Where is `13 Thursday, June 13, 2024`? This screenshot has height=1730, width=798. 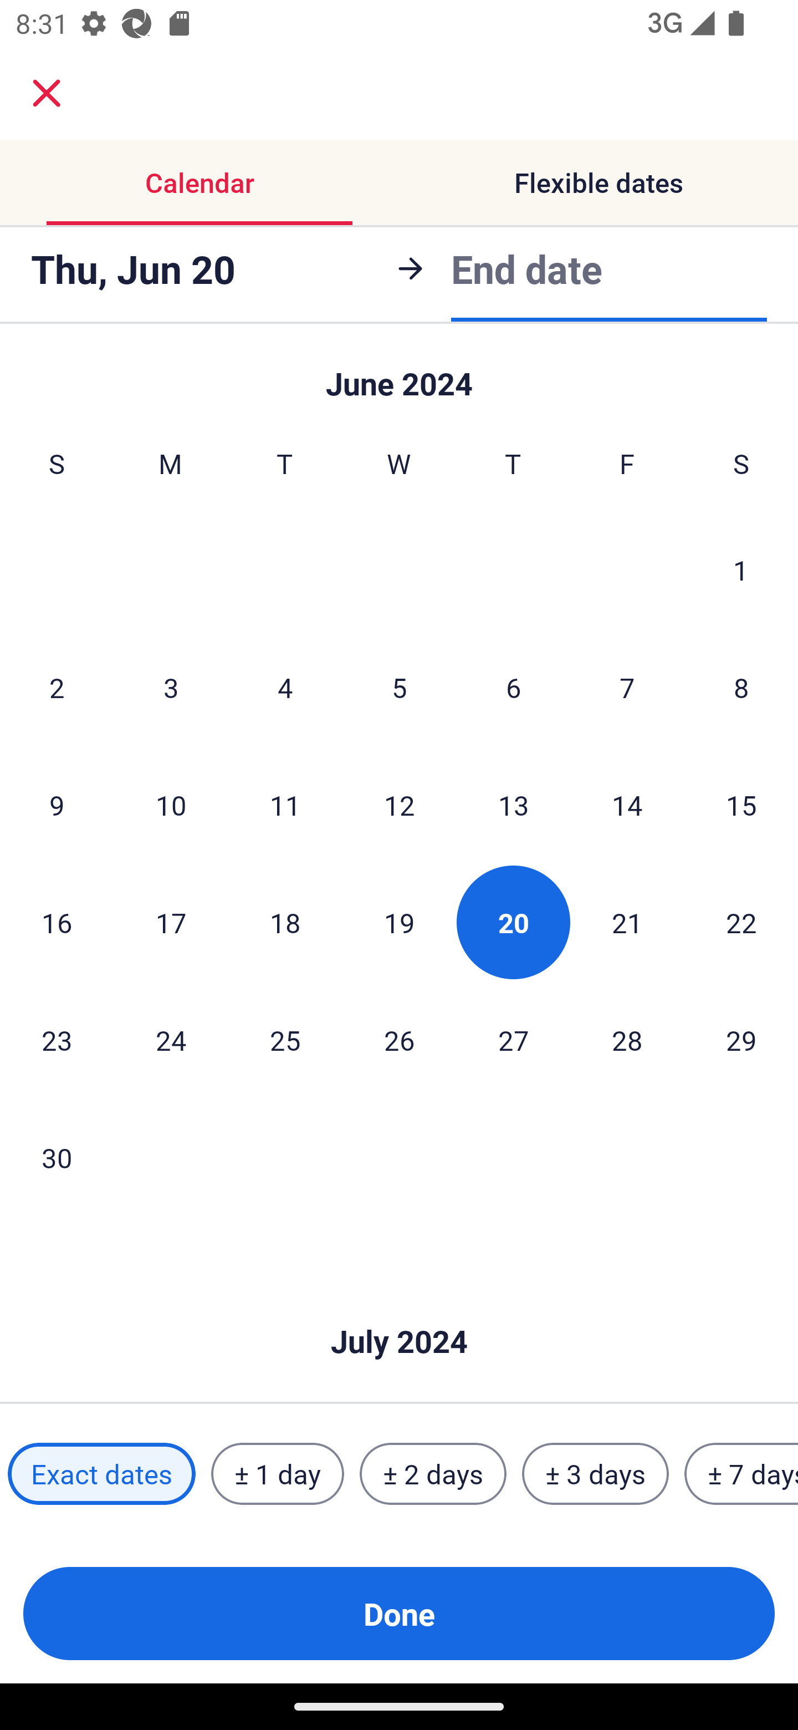
13 Thursday, June 13, 2024 is located at coordinates (513, 804).